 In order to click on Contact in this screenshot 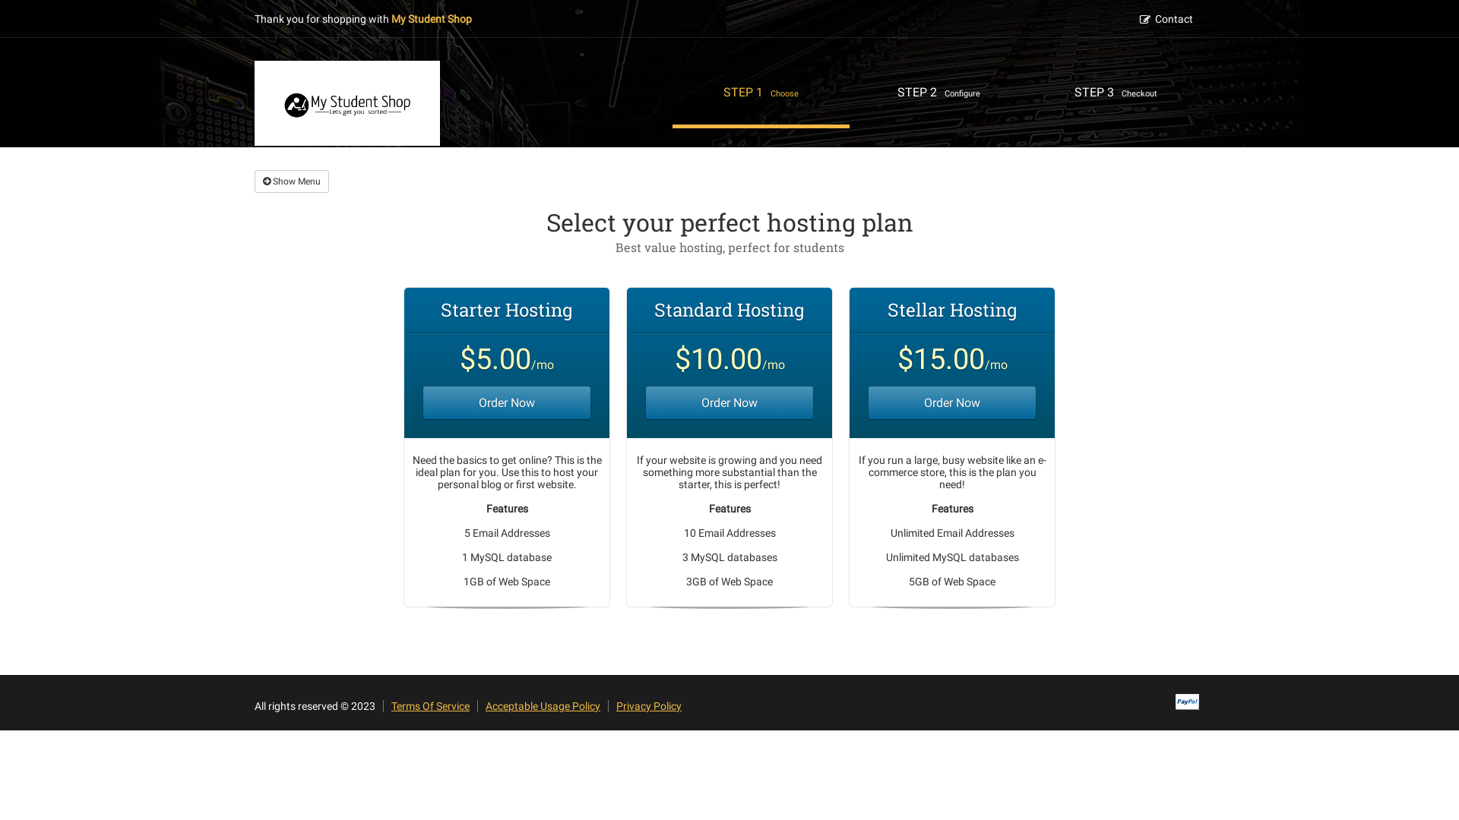, I will do `click(1172, 19)`.